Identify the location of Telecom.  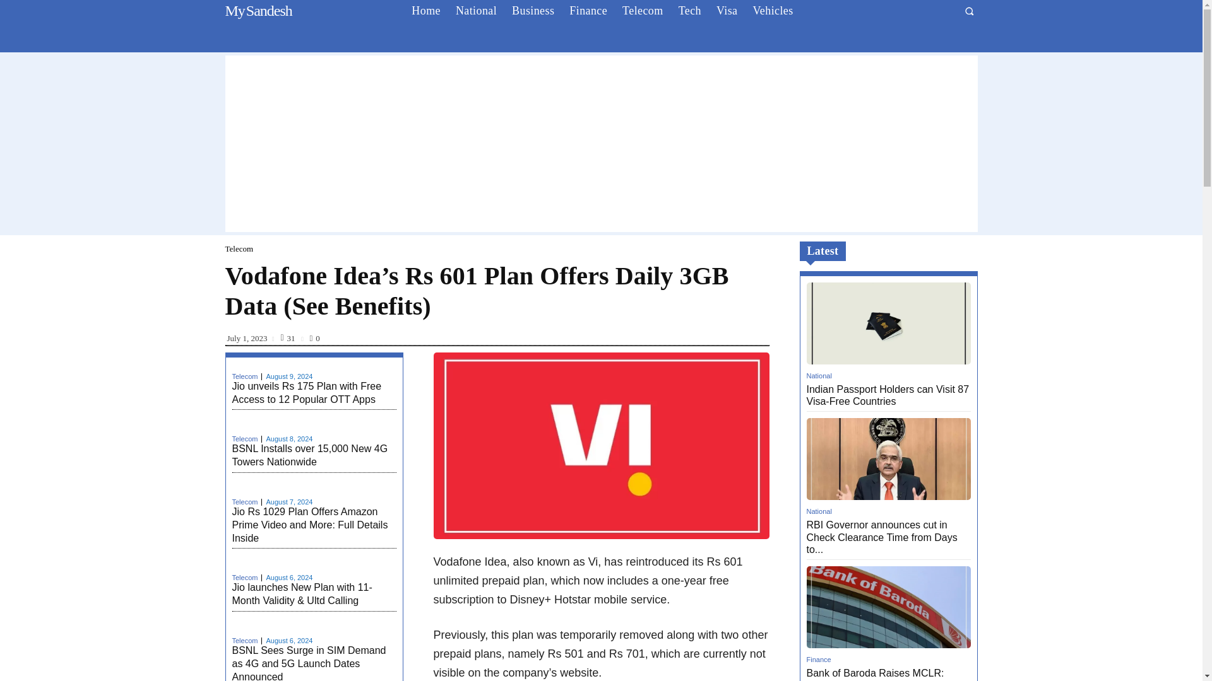
(247, 502).